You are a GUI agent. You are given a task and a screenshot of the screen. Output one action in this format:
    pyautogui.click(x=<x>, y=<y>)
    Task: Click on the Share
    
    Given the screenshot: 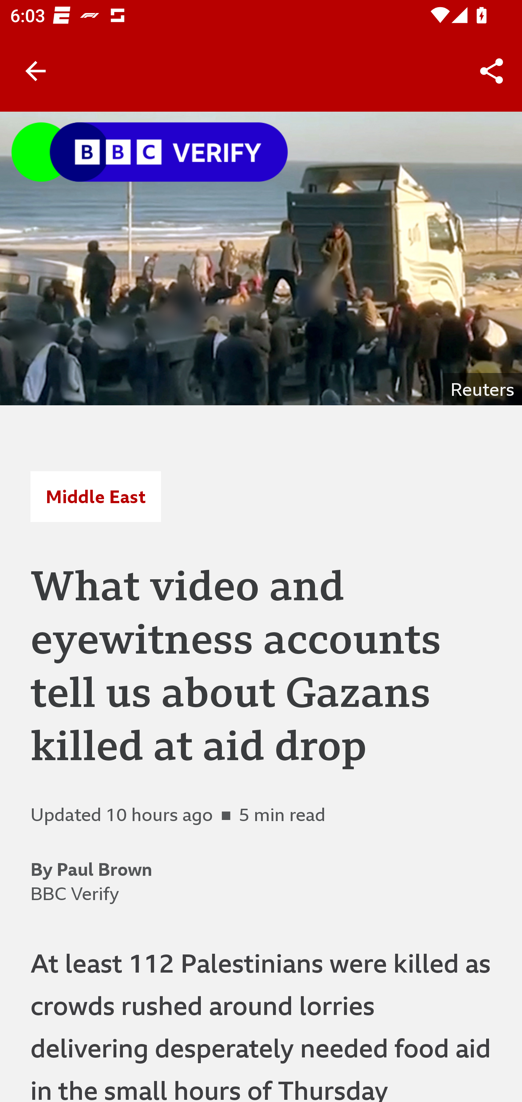 What is the action you would take?
    pyautogui.click(x=492, y=71)
    